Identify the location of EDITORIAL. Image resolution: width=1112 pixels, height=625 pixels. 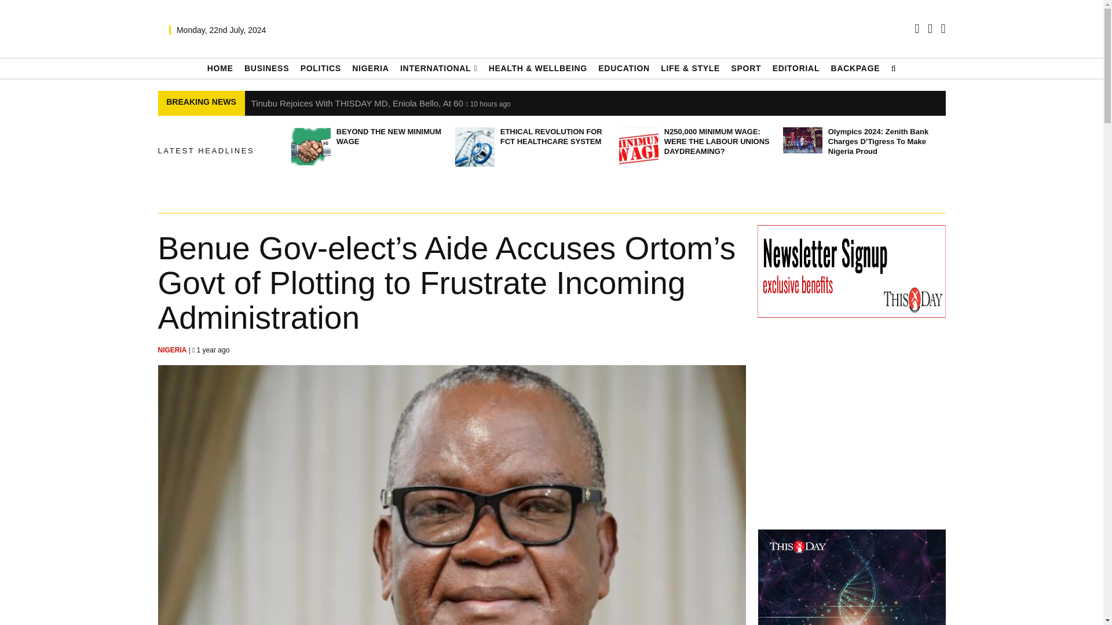
(796, 68).